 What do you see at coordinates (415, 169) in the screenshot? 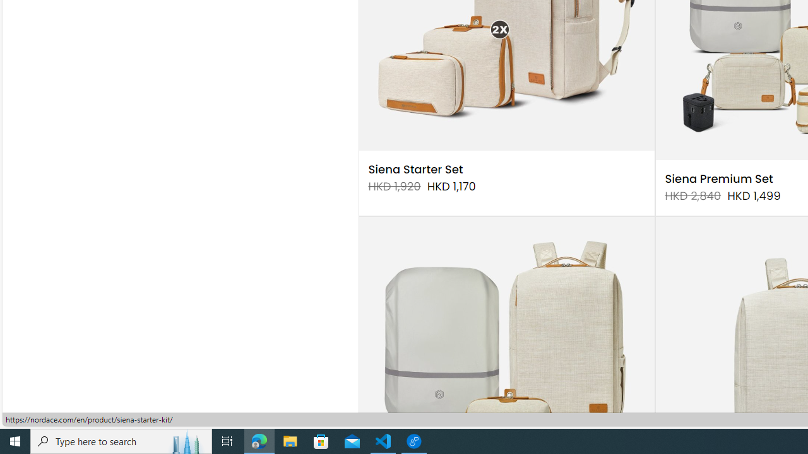
I see `Siena Starter Set` at bounding box center [415, 169].